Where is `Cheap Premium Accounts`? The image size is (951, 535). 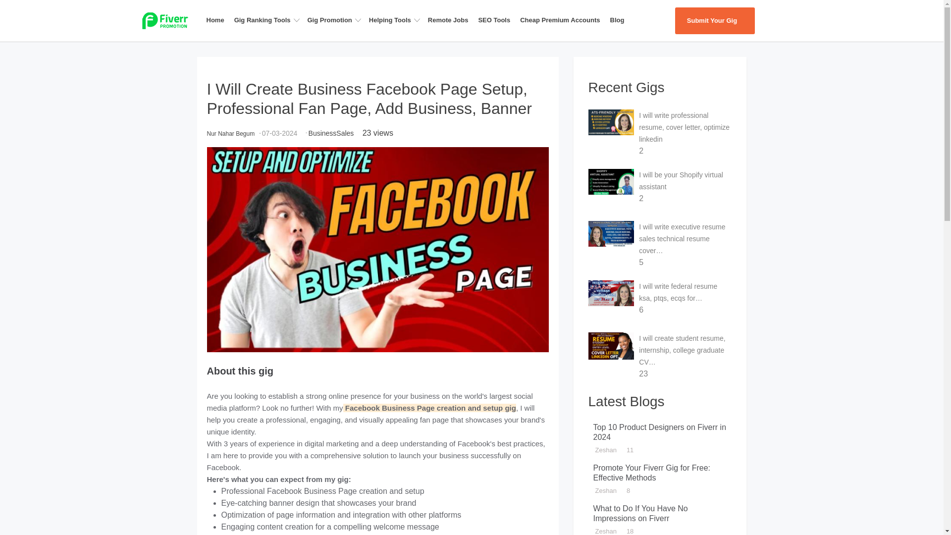
Cheap Premium Accounts is located at coordinates (563, 20).